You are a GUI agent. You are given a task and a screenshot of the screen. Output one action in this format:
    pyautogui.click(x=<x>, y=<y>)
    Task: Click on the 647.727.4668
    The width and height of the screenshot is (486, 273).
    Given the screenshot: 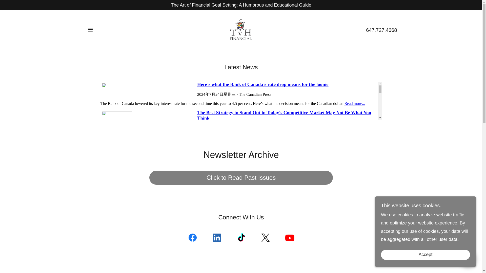 What is the action you would take?
    pyautogui.click(x=381, y=30)
    